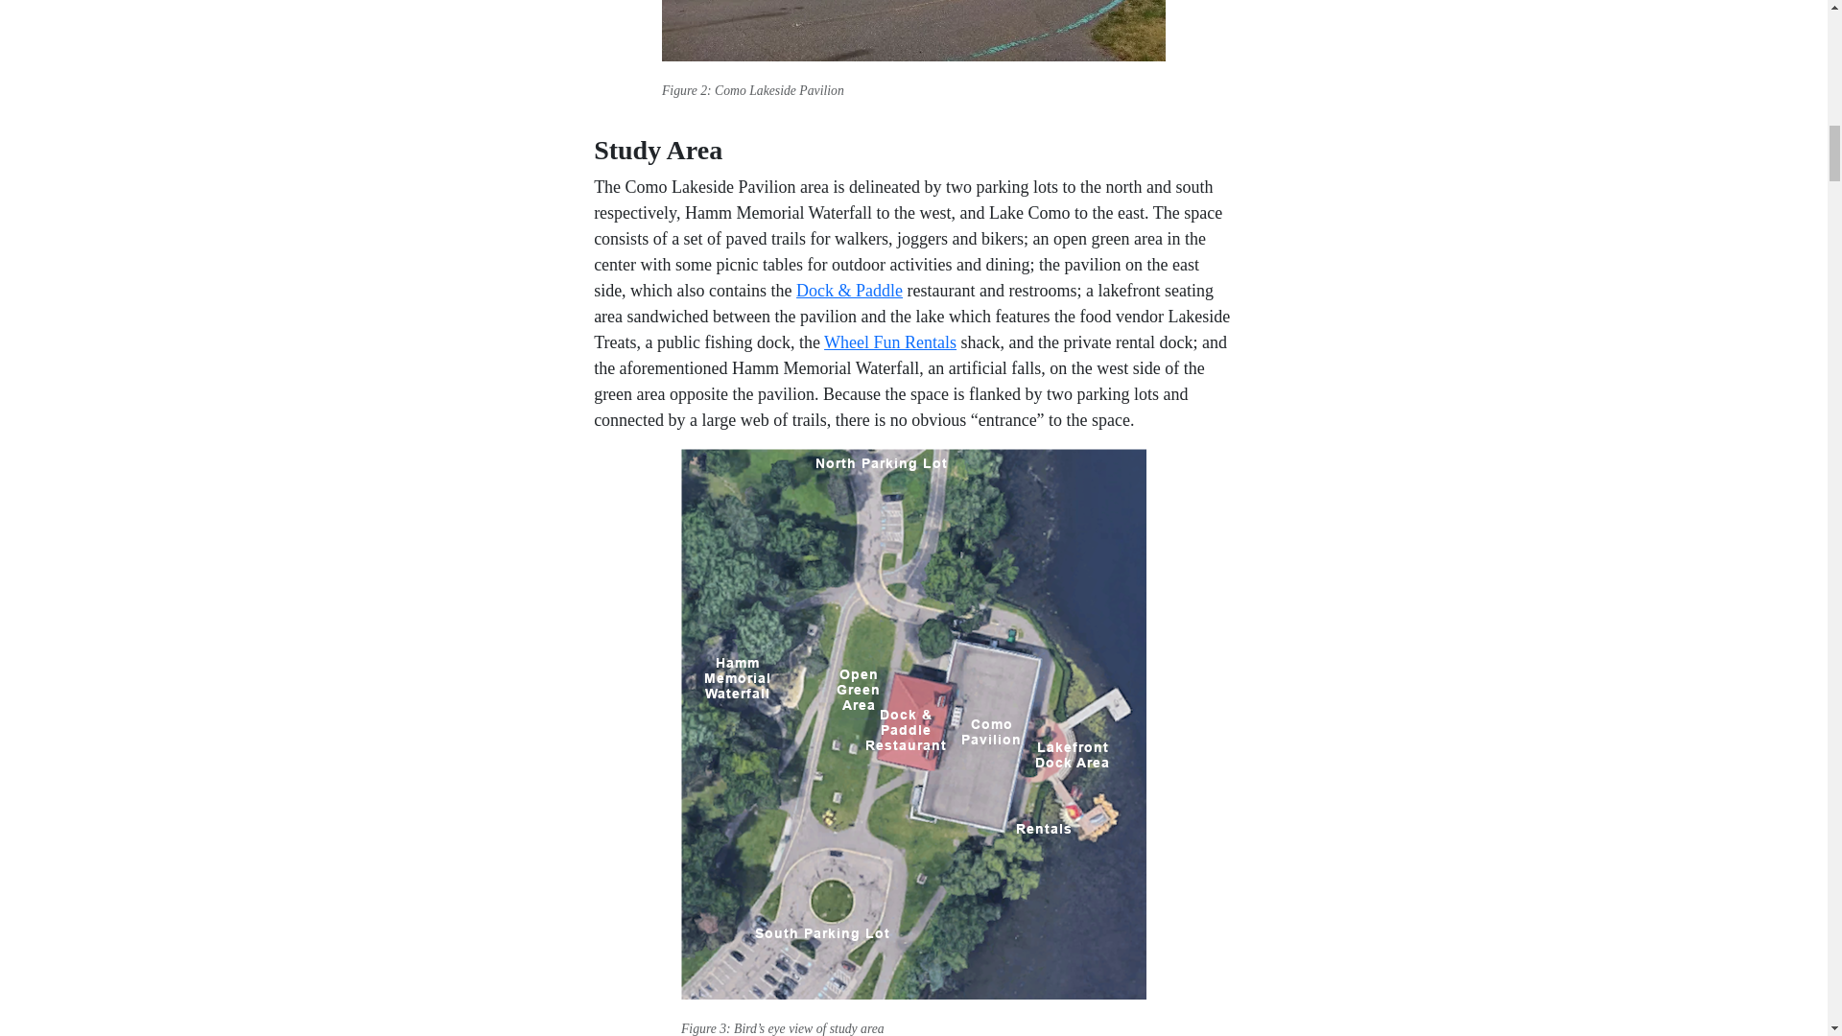 The image size is (1842, 1036). I want to click on Wheel Fun Rentals, so click(889, 341).